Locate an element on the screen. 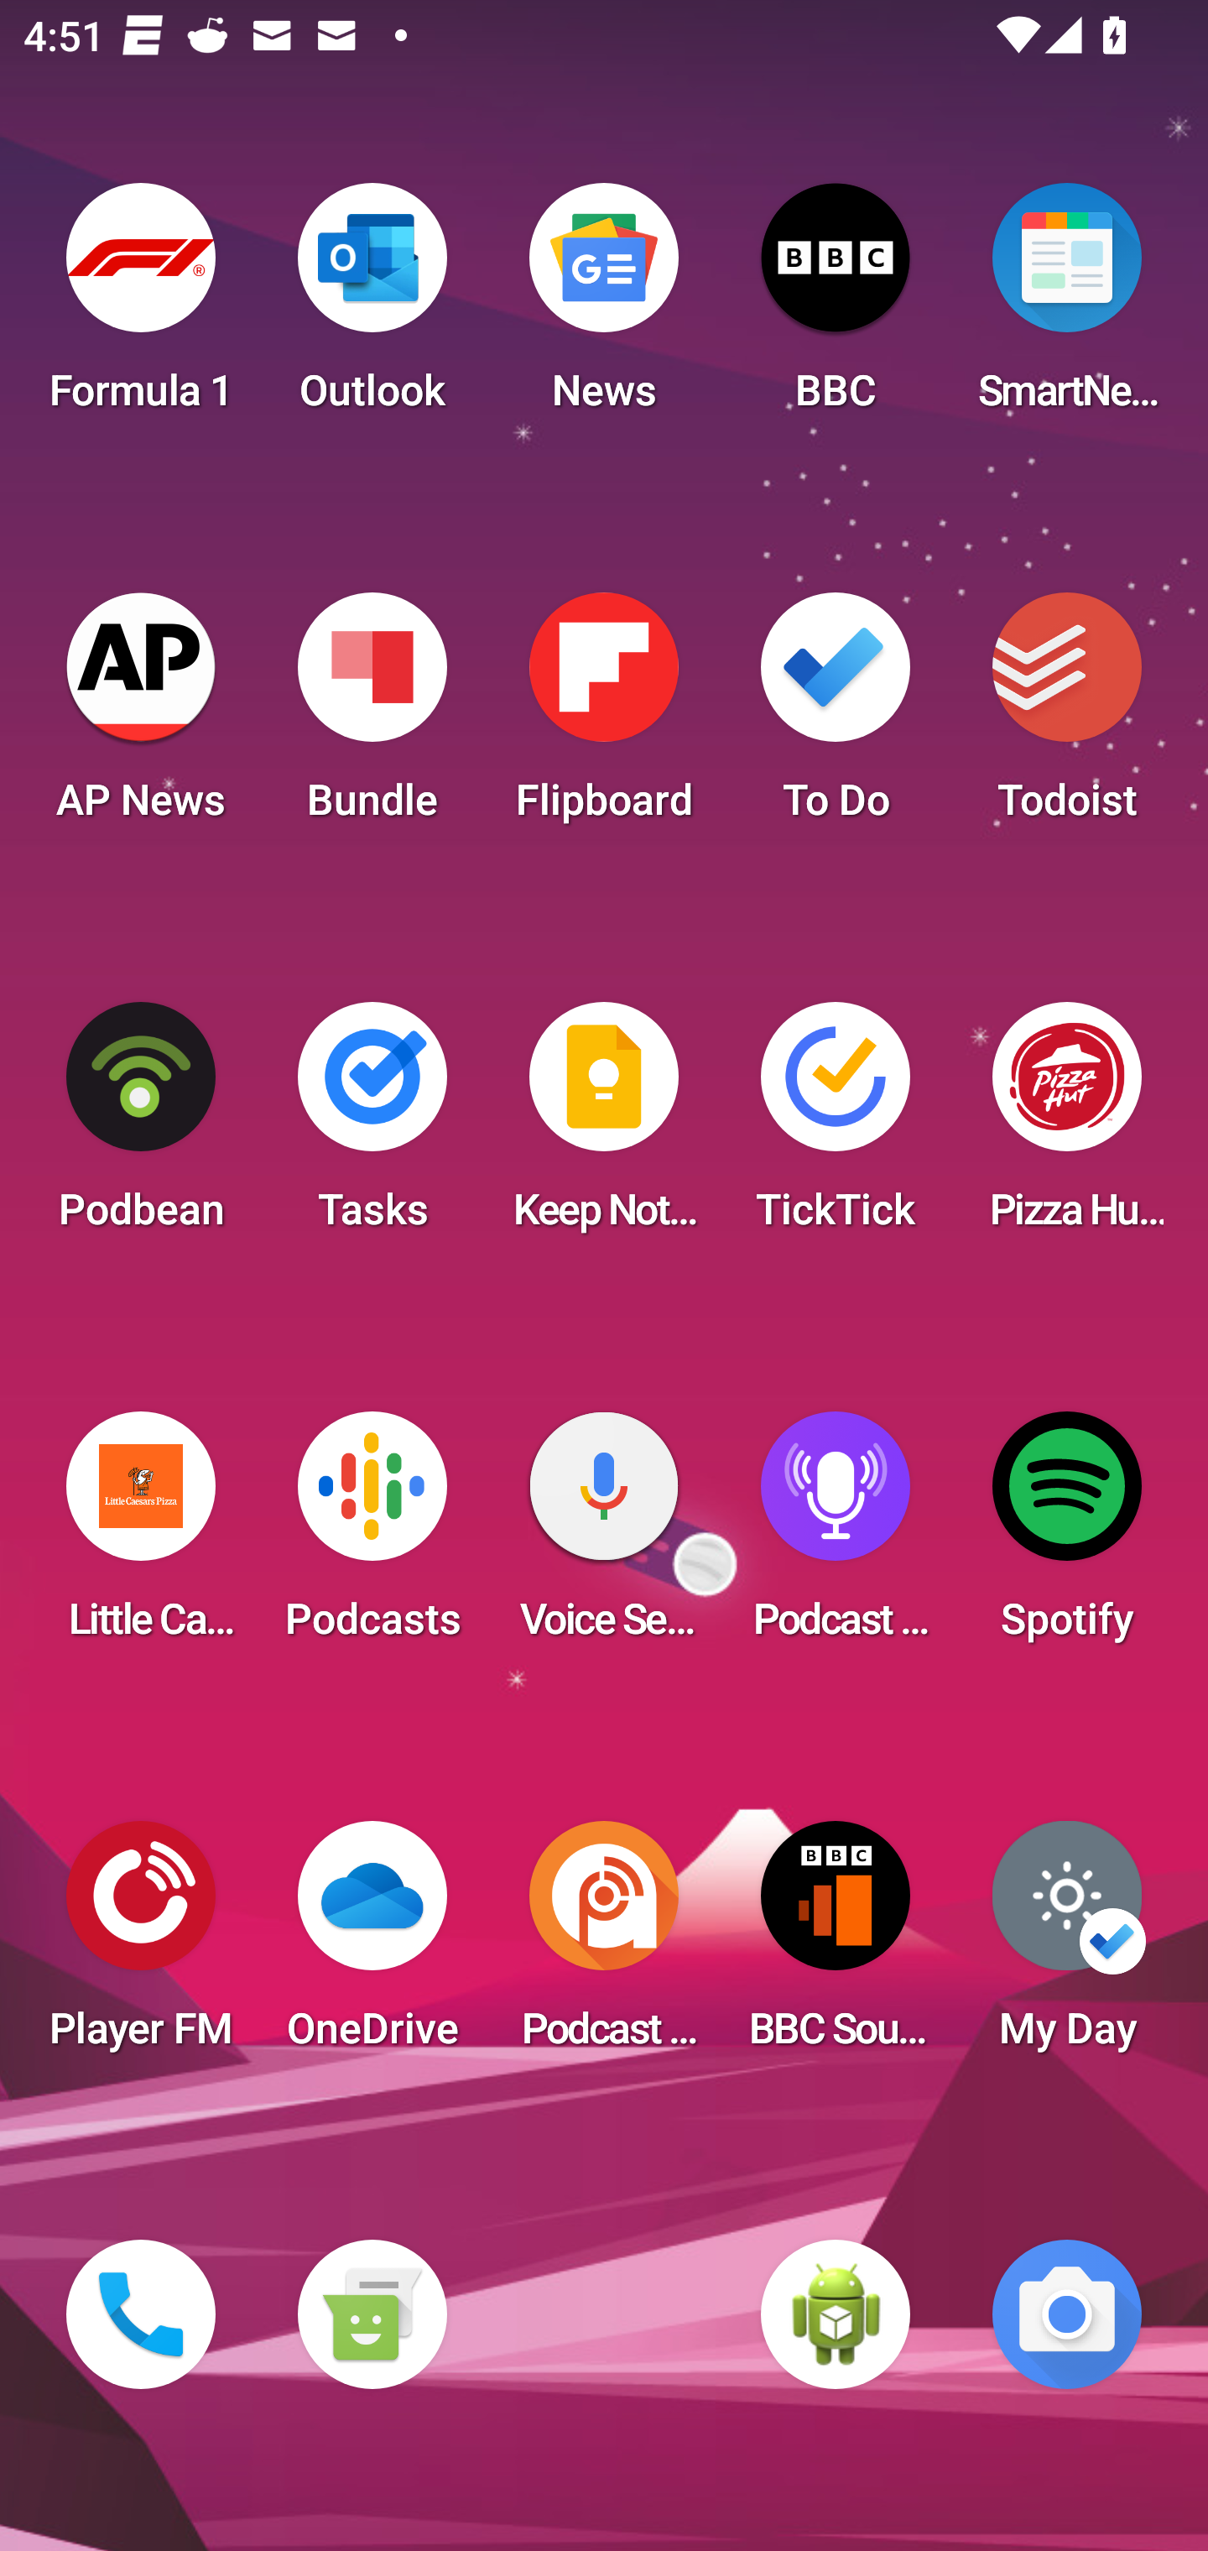 This screenshot has width=1208, height=2551. Little Caesars Pizza is located at coordinates (141, 1536).